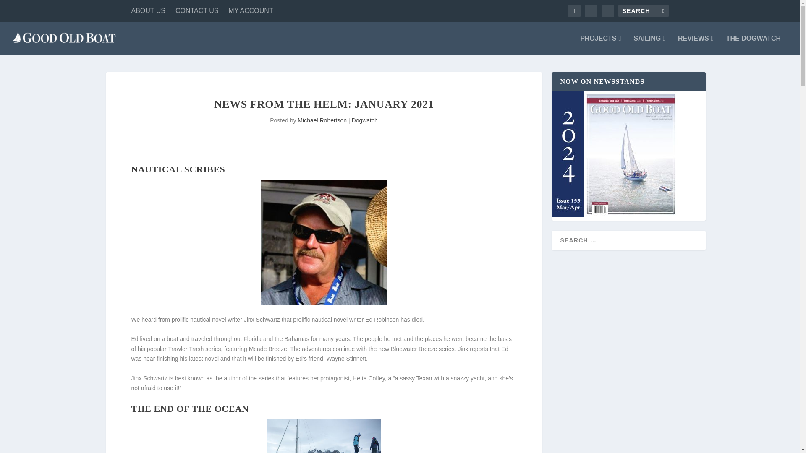  I want to click on Search for:, so click(643, 11).